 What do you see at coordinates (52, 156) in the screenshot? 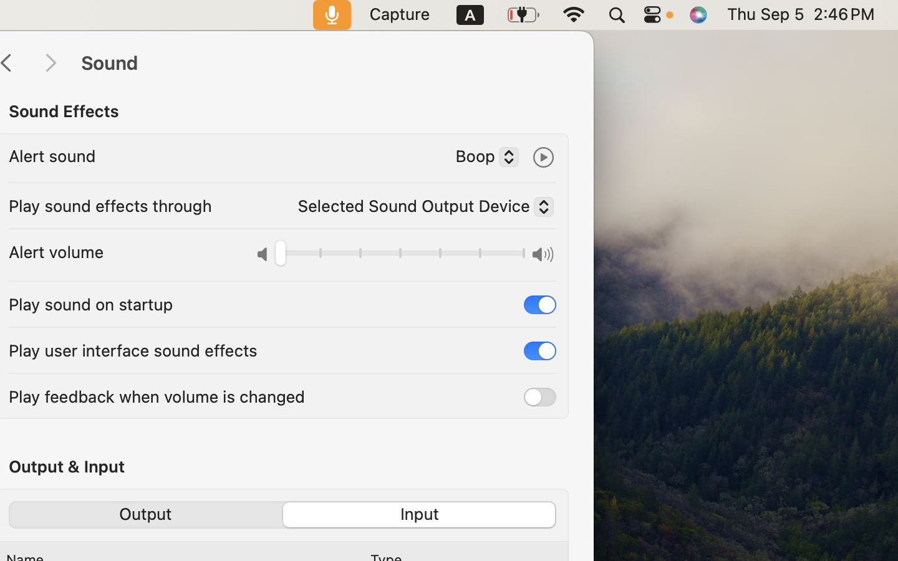
I see `Alert sound` at bounding box center [52, 156].